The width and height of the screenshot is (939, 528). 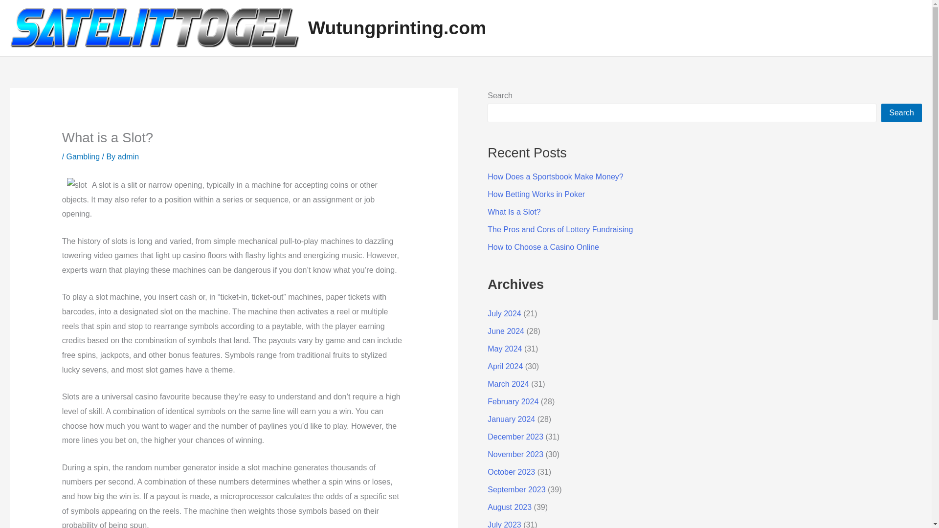 What do you see at coordinates (508, 383) in the screenshot?
I see `March 2024` at bounding box center [508, 383].